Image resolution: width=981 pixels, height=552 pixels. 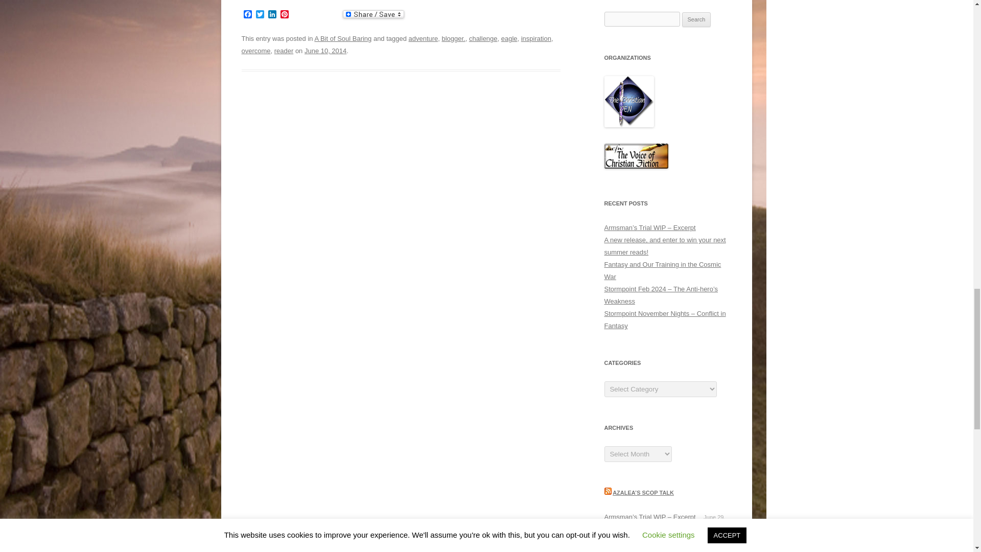 I want to click on 1:56 am, so click(x=325, y=50).